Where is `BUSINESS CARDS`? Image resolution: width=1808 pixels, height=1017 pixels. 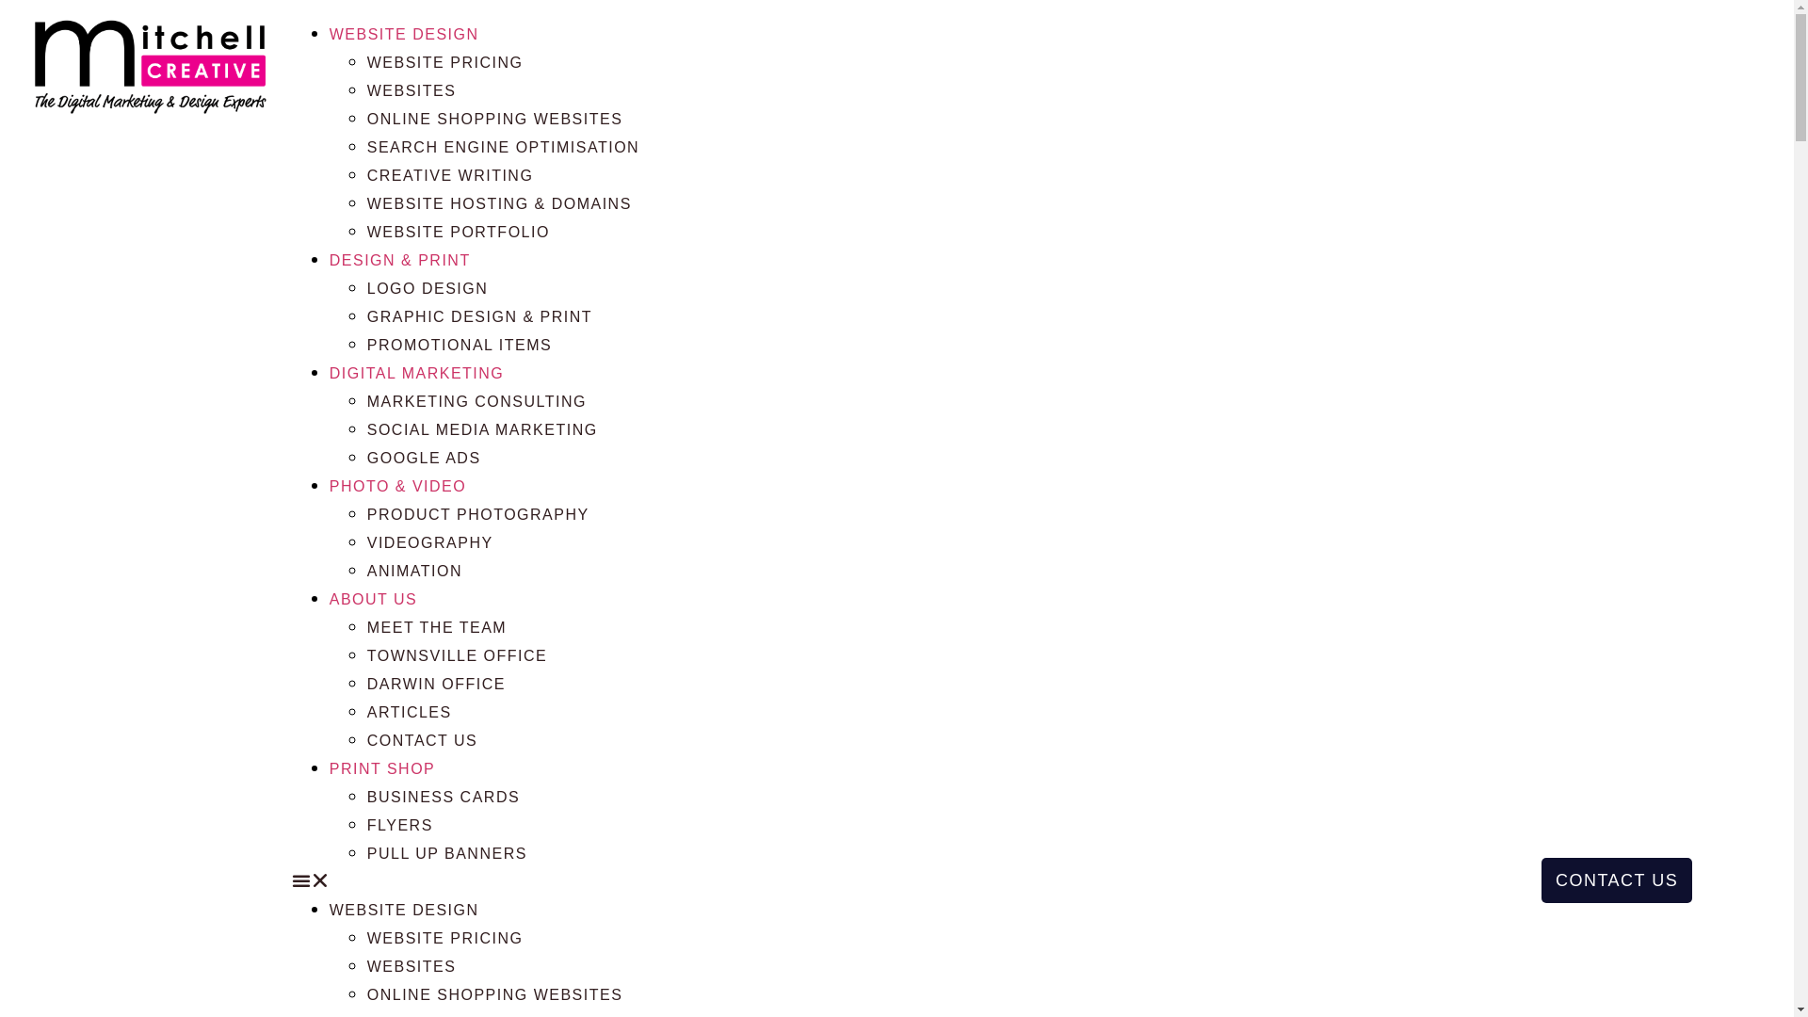 BUSINESS CARDS is located at coordinates (444, 797).